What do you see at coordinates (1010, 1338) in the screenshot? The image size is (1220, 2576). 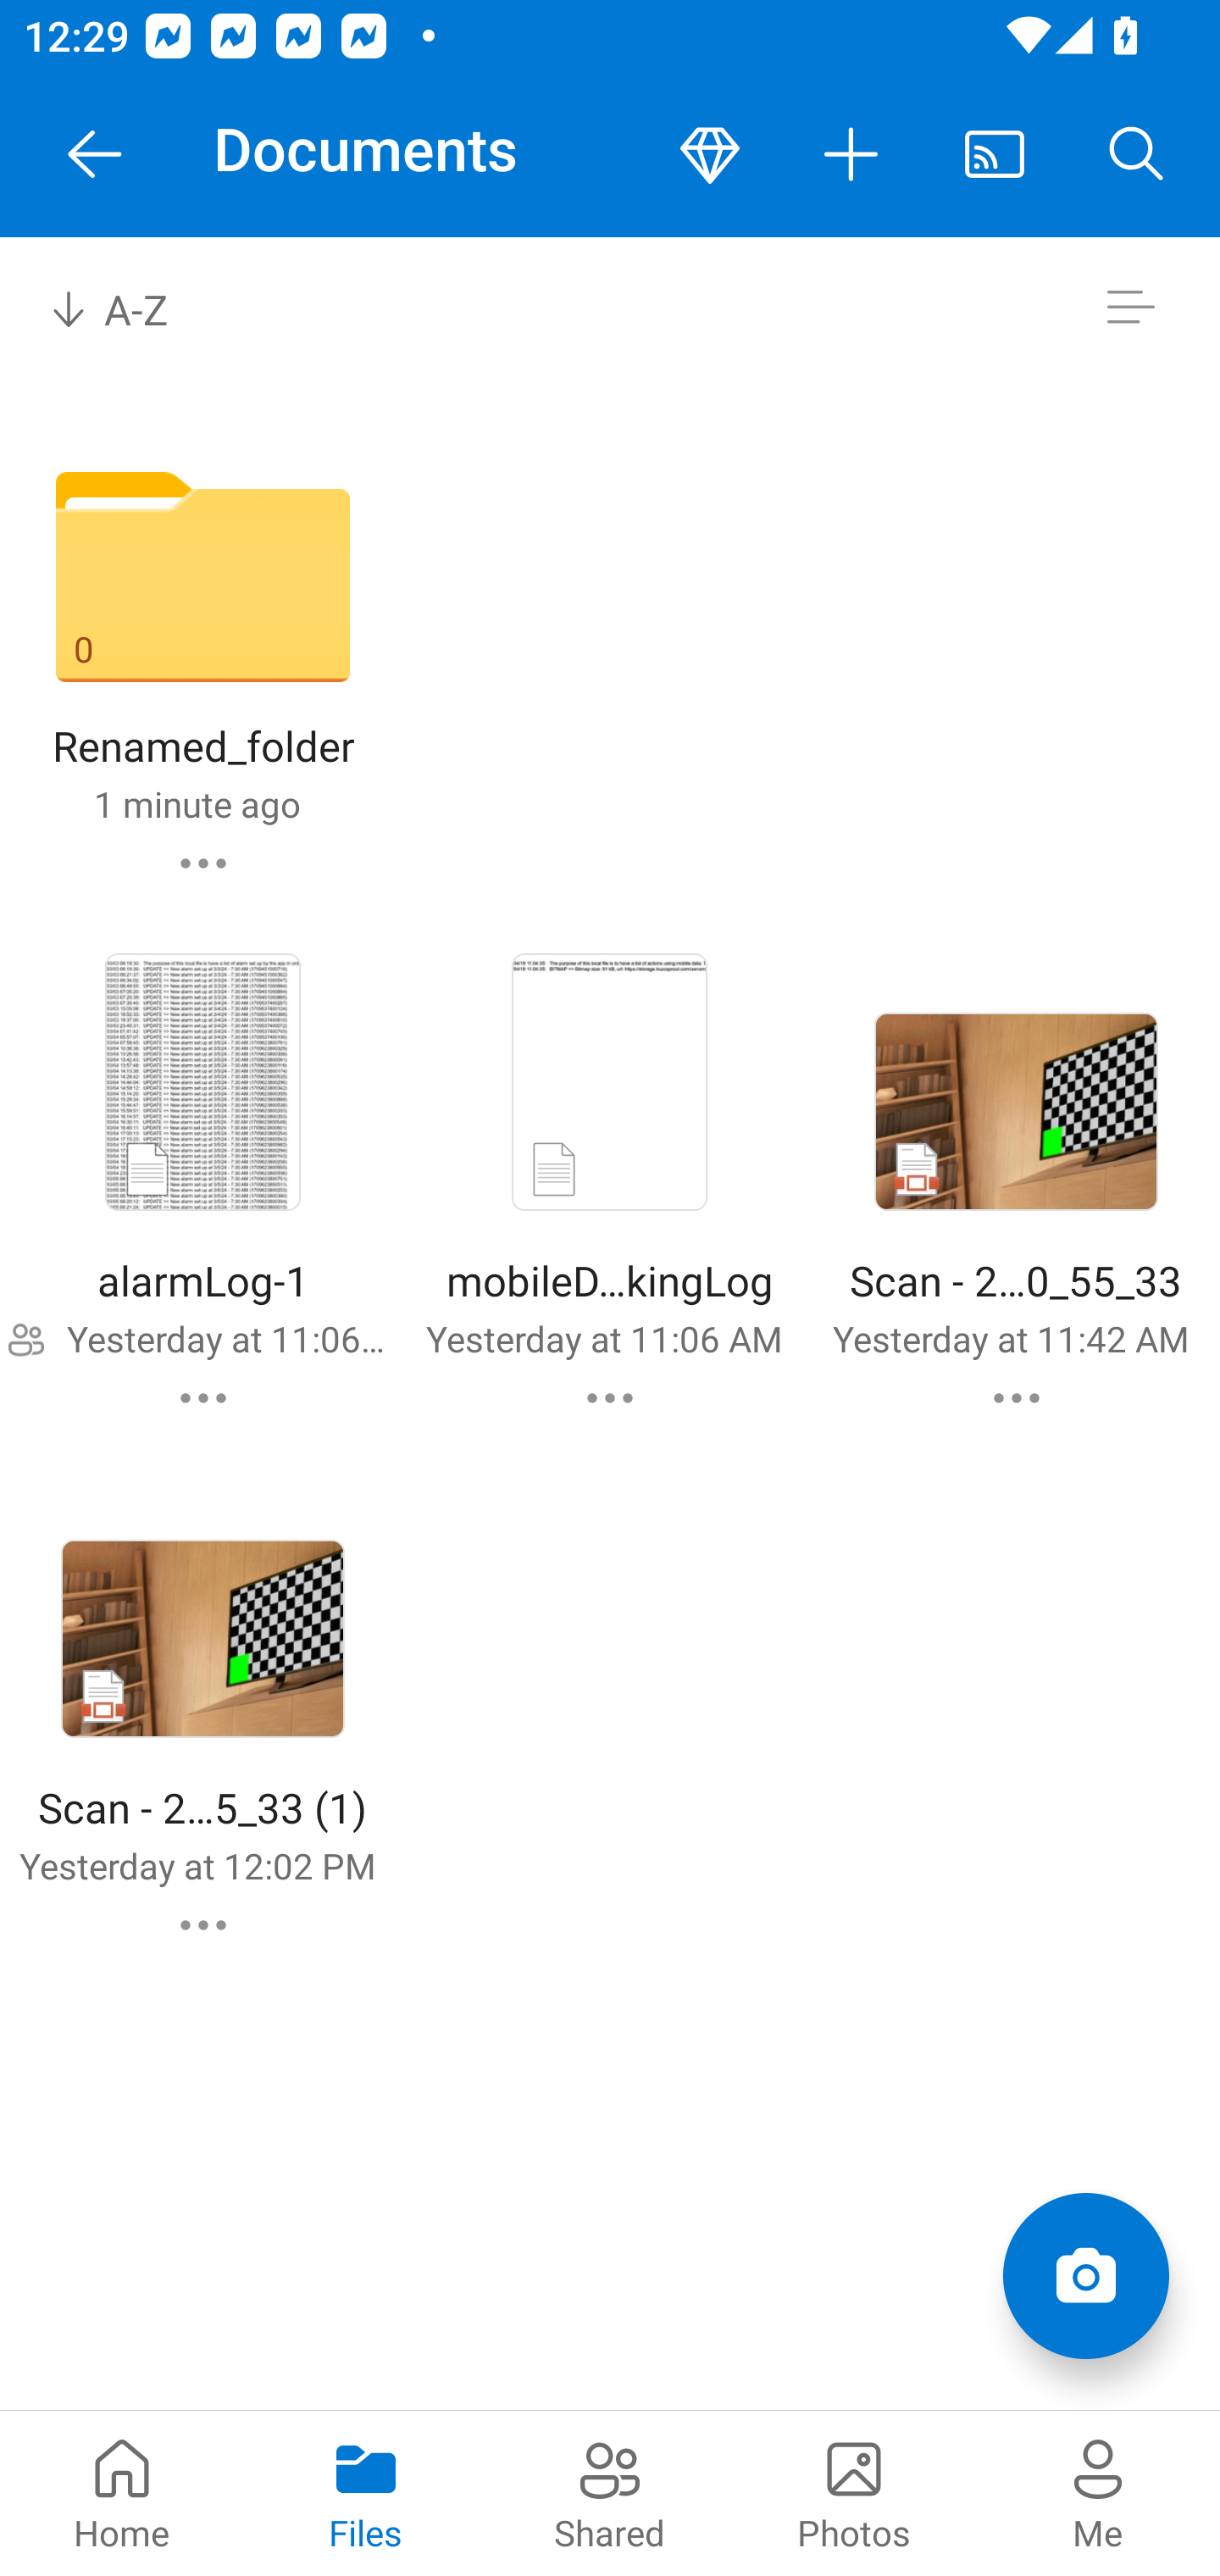 I see `Yesterday at 11:42 AM` at bounding box center [1010, 1338].